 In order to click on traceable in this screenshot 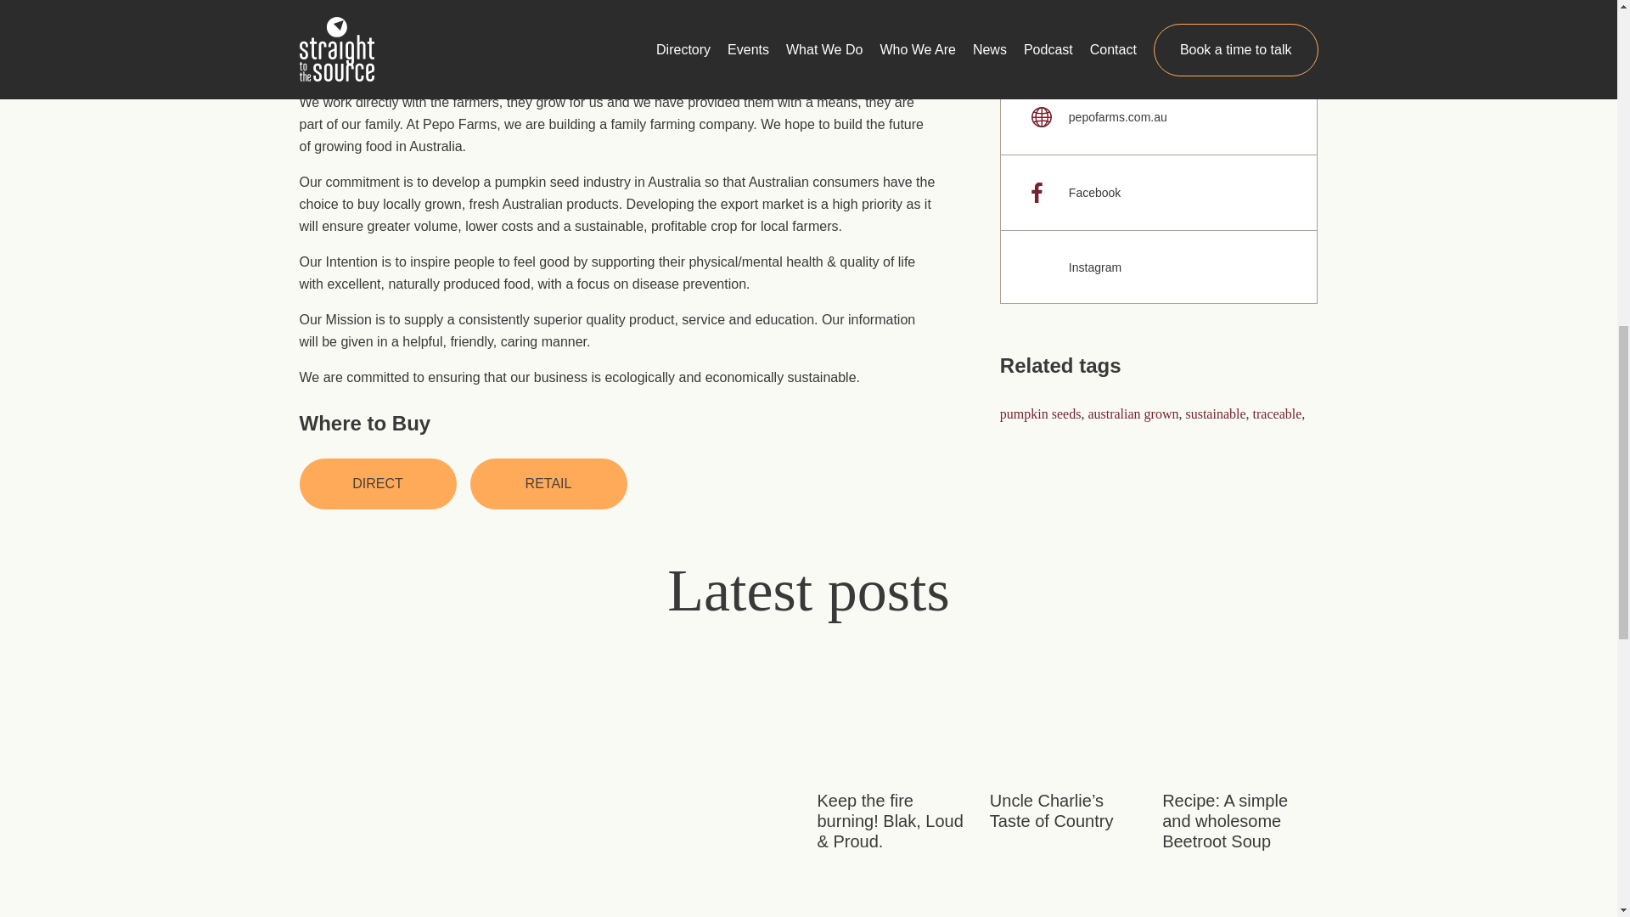, I will do `click(1278, 413)`.